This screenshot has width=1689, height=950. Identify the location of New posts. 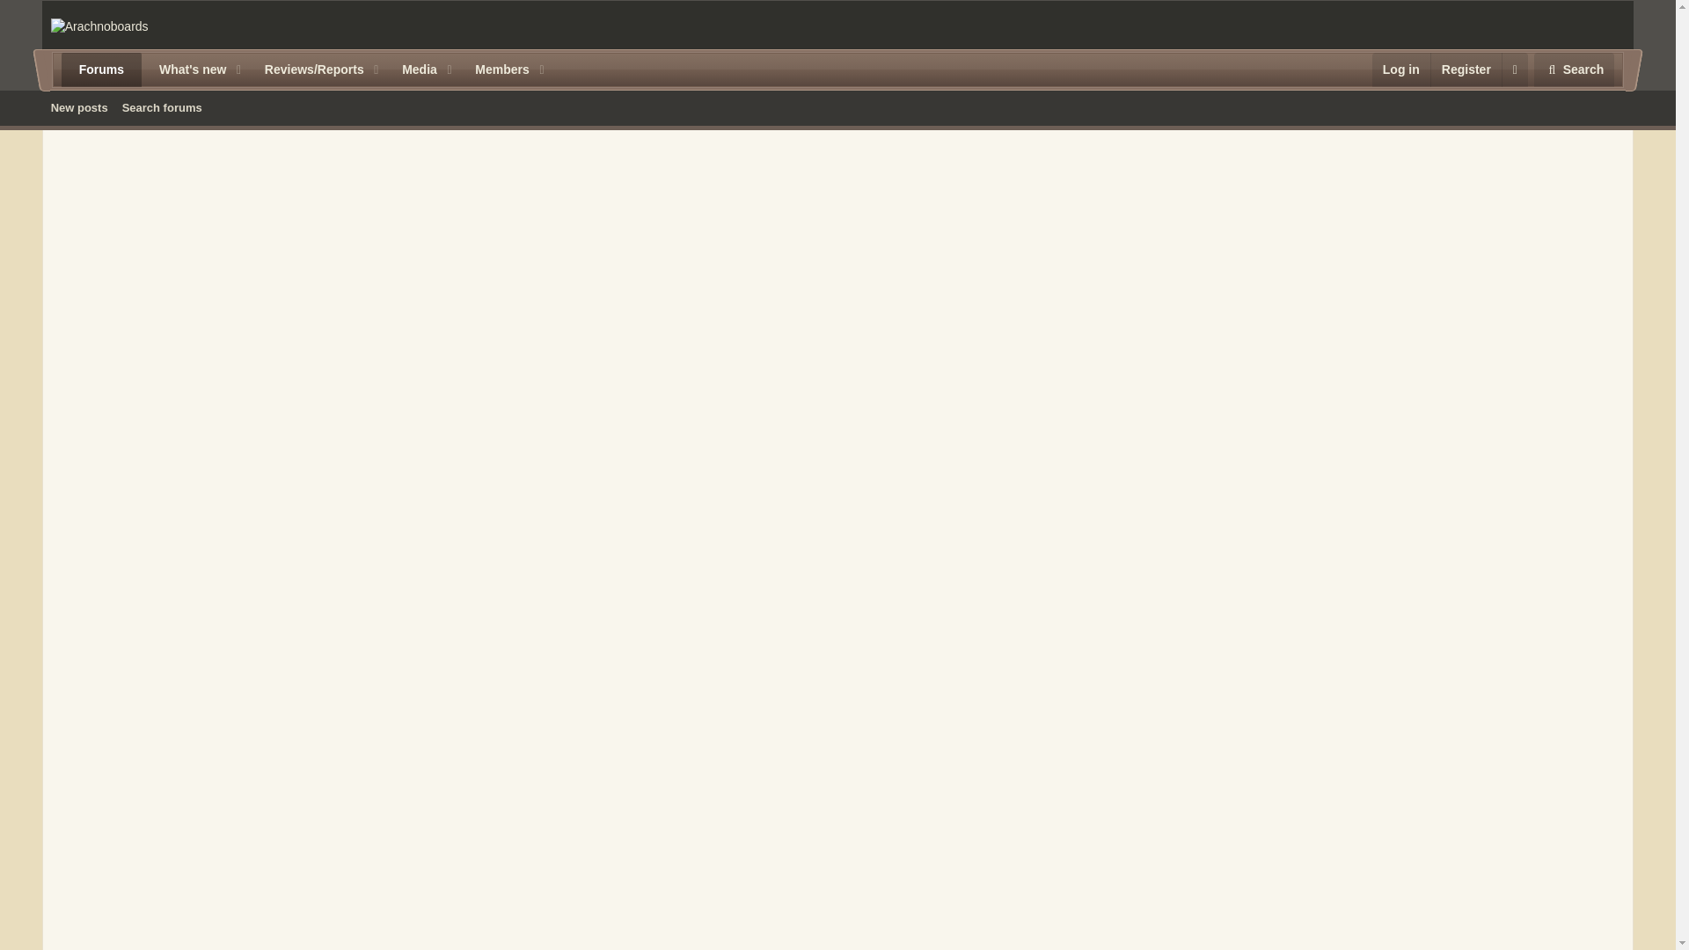
(79, 108).